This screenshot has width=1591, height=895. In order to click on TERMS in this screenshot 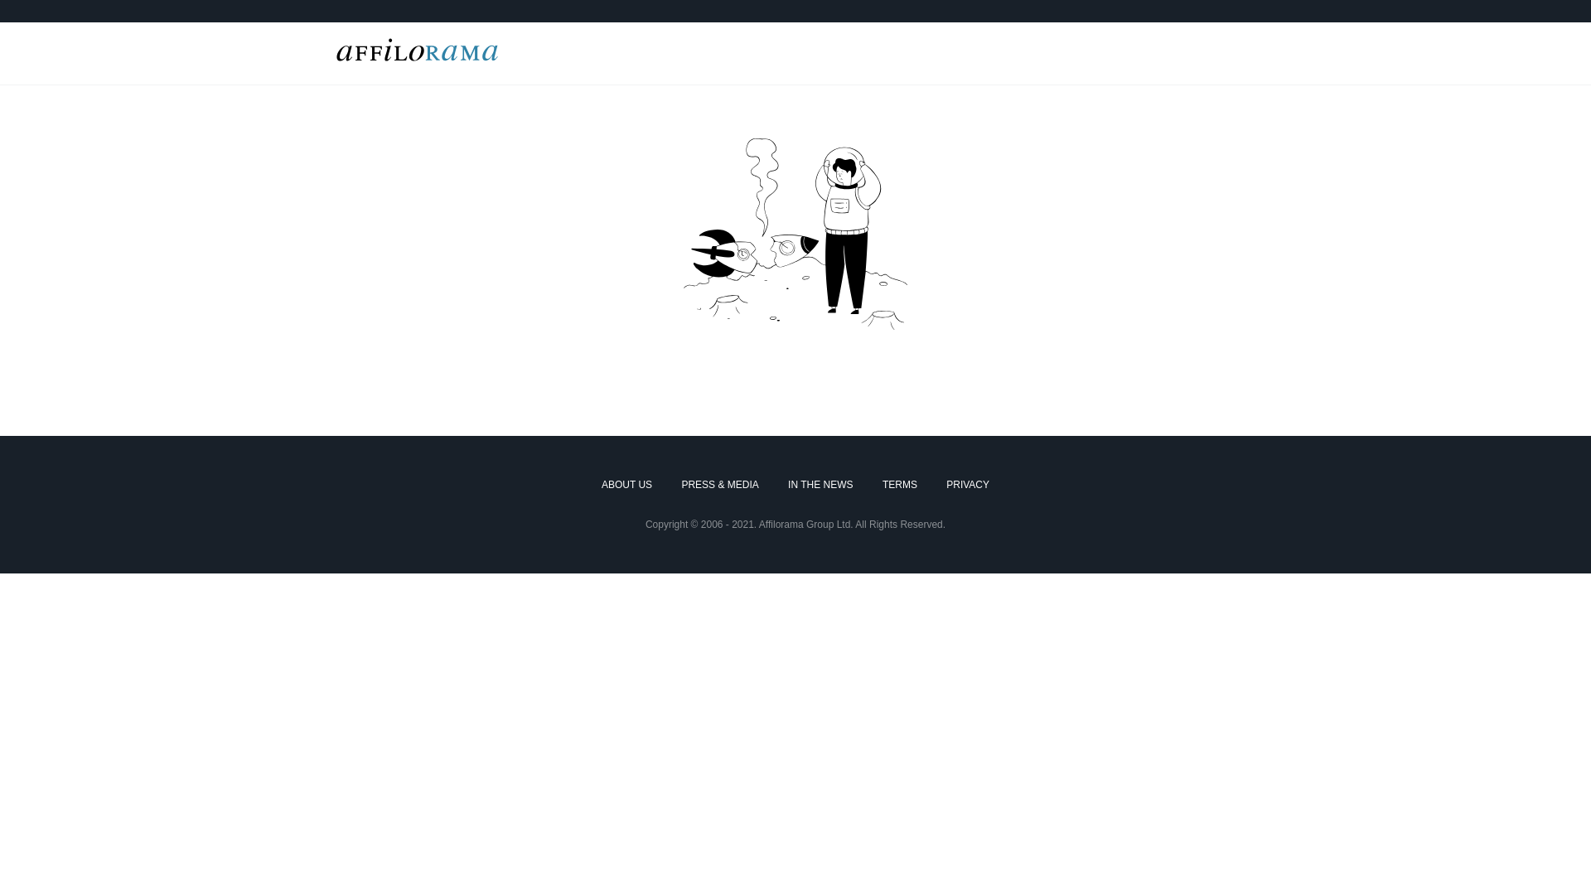, I will do `click(900, 486)`.